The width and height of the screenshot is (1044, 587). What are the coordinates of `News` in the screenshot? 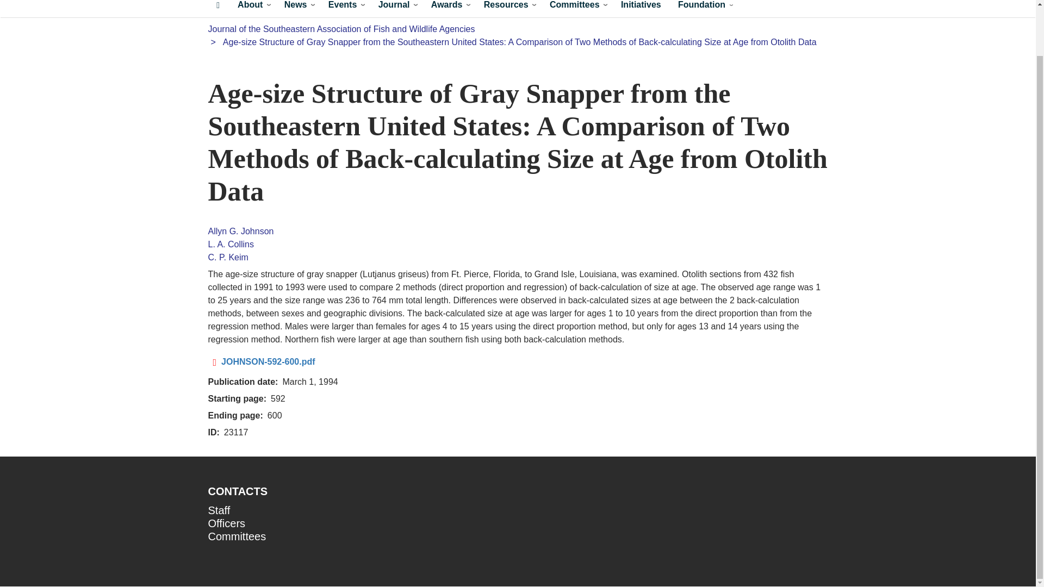 It's located at (297, 9).